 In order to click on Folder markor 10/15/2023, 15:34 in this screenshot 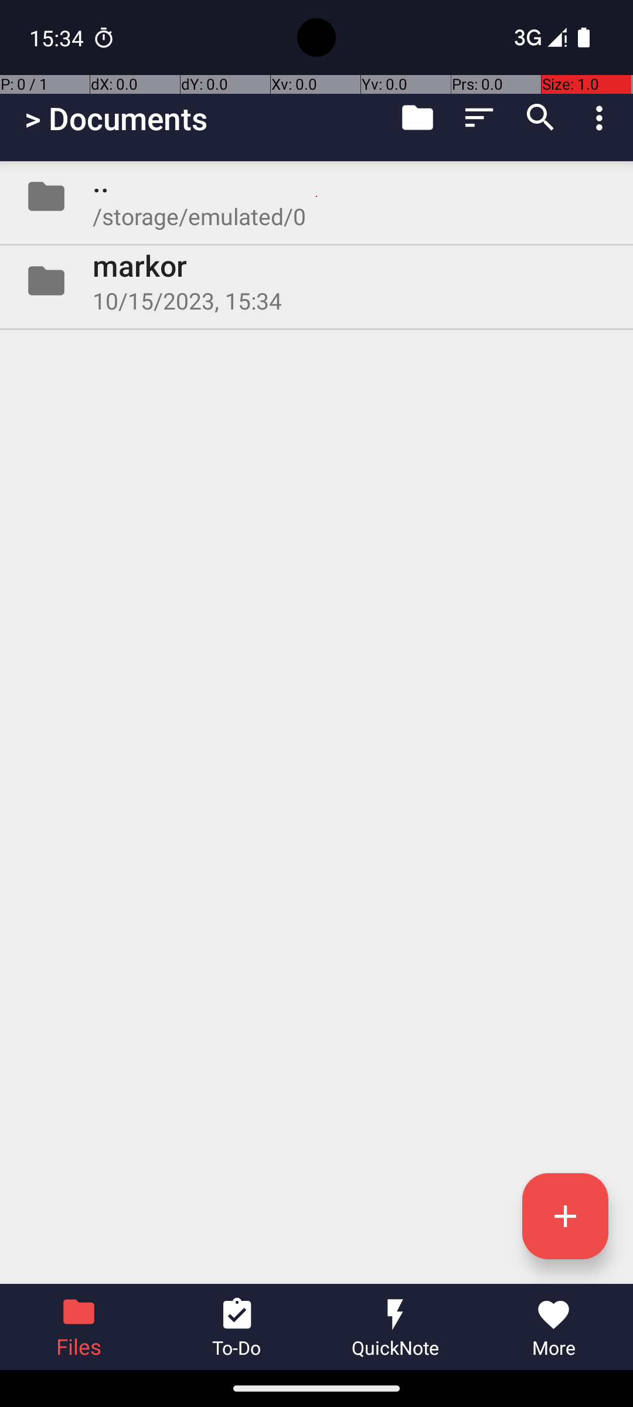, I will do `click(316, 281)`.